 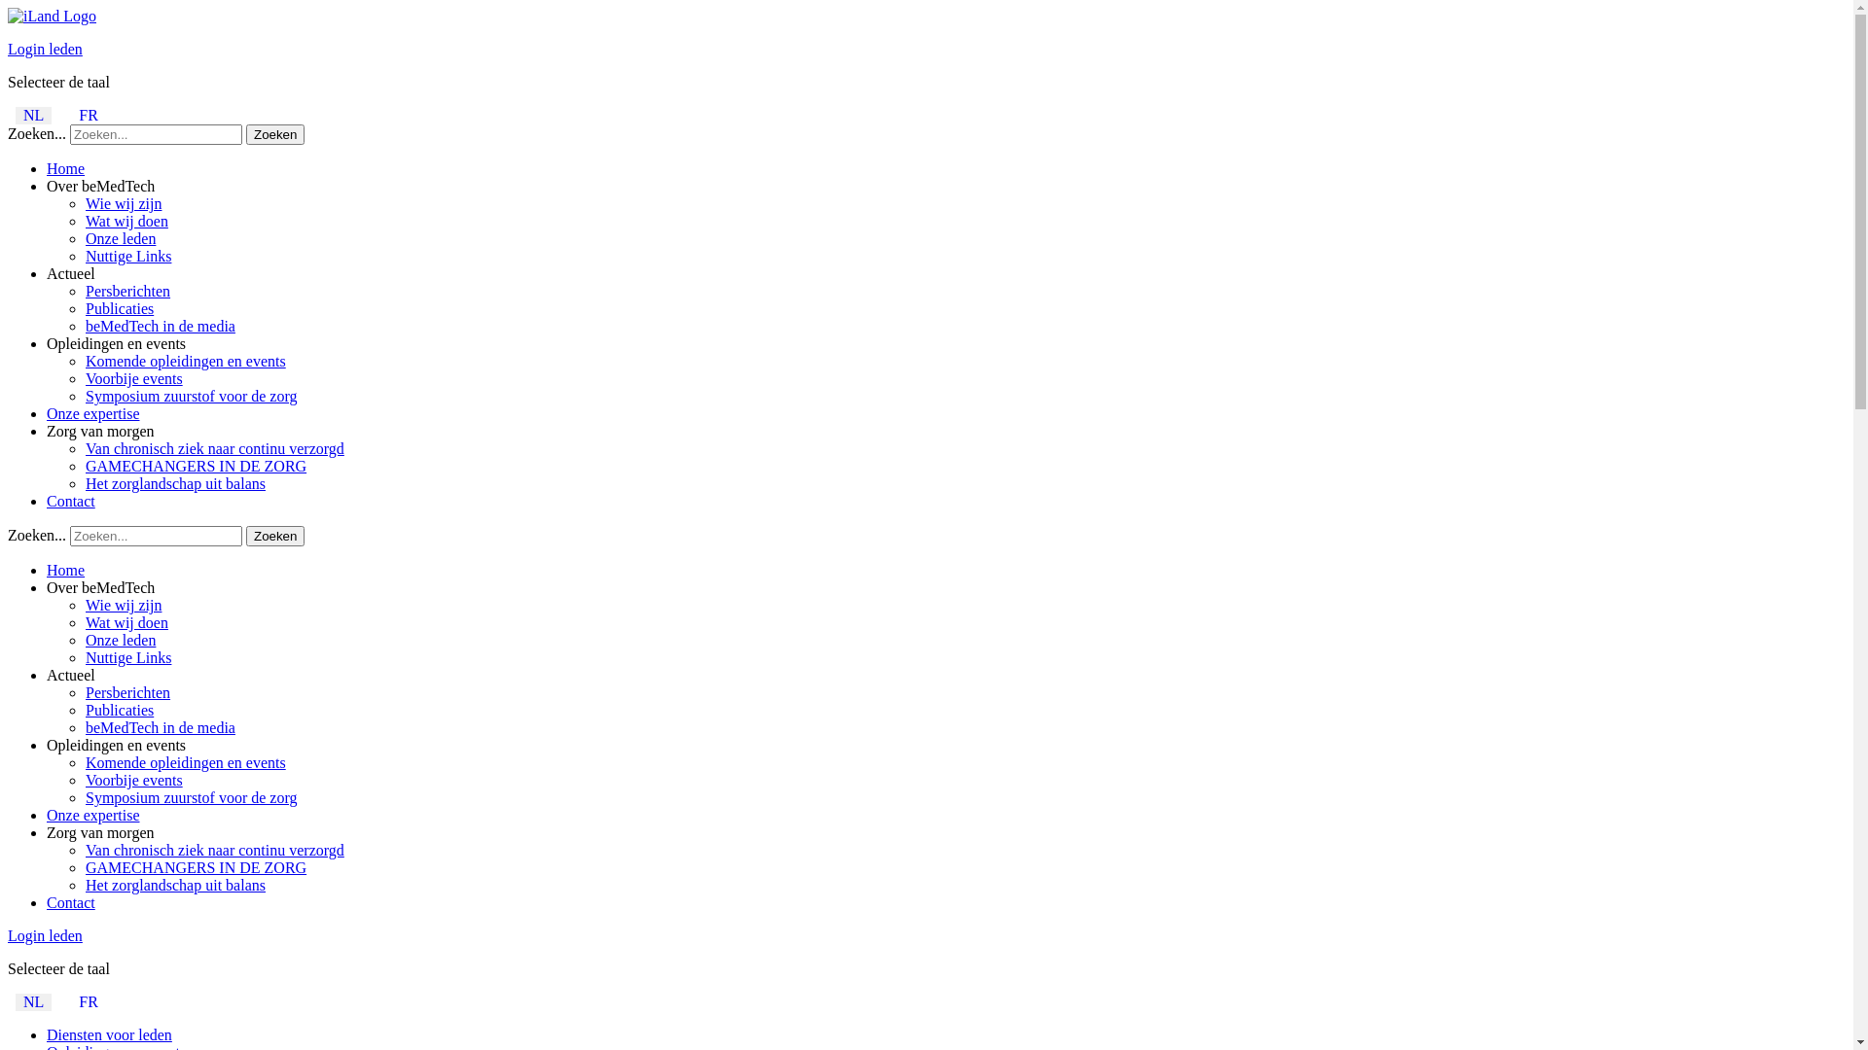 I want to click on Zoeken, so click(x=275, y=134).